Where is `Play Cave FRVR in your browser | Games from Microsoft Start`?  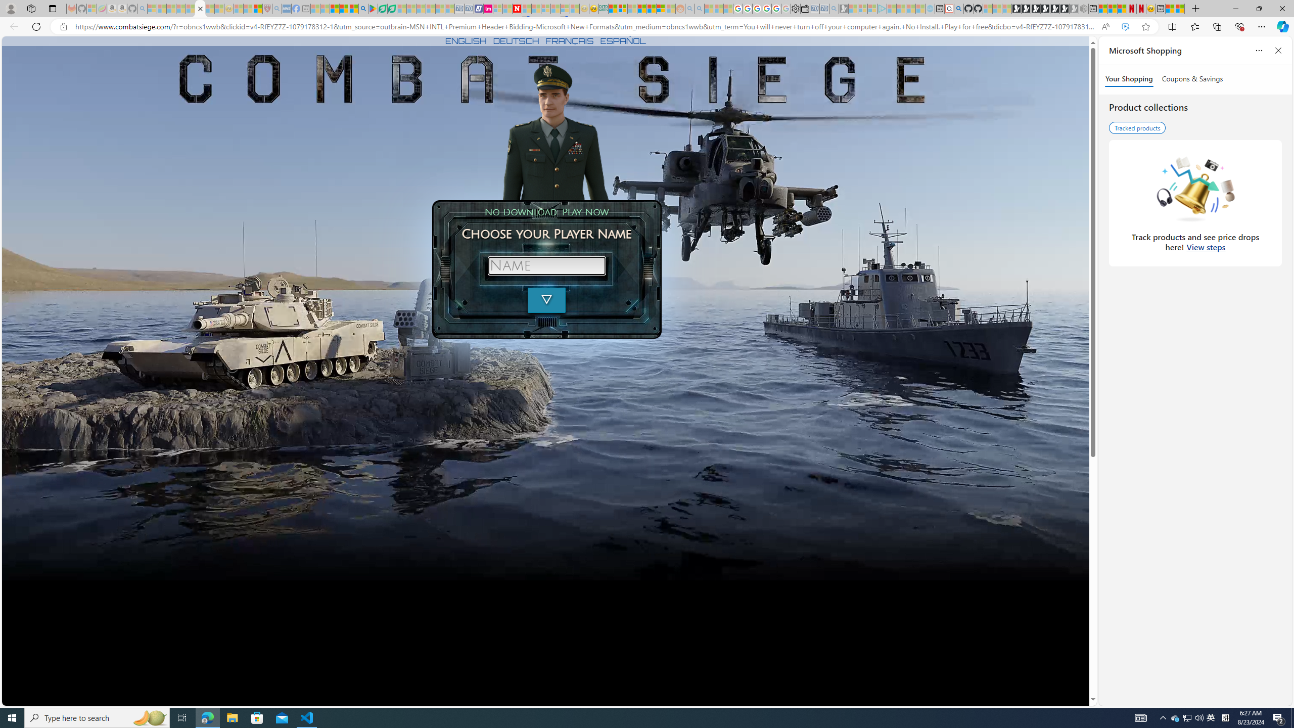
Play Cave FRVR in your browser | Games from Microsoft Start is located at coordinates (1035, 9).